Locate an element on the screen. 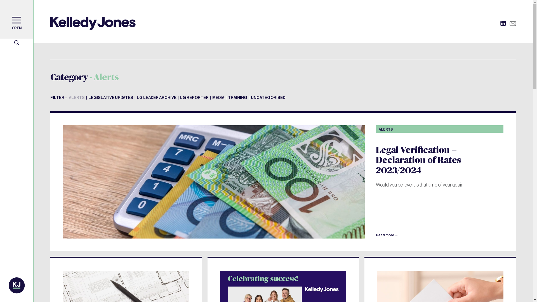 The image size is (537, 302). icon-menu Created with Sketch.
OPEN is located at coordinates (17, 19).